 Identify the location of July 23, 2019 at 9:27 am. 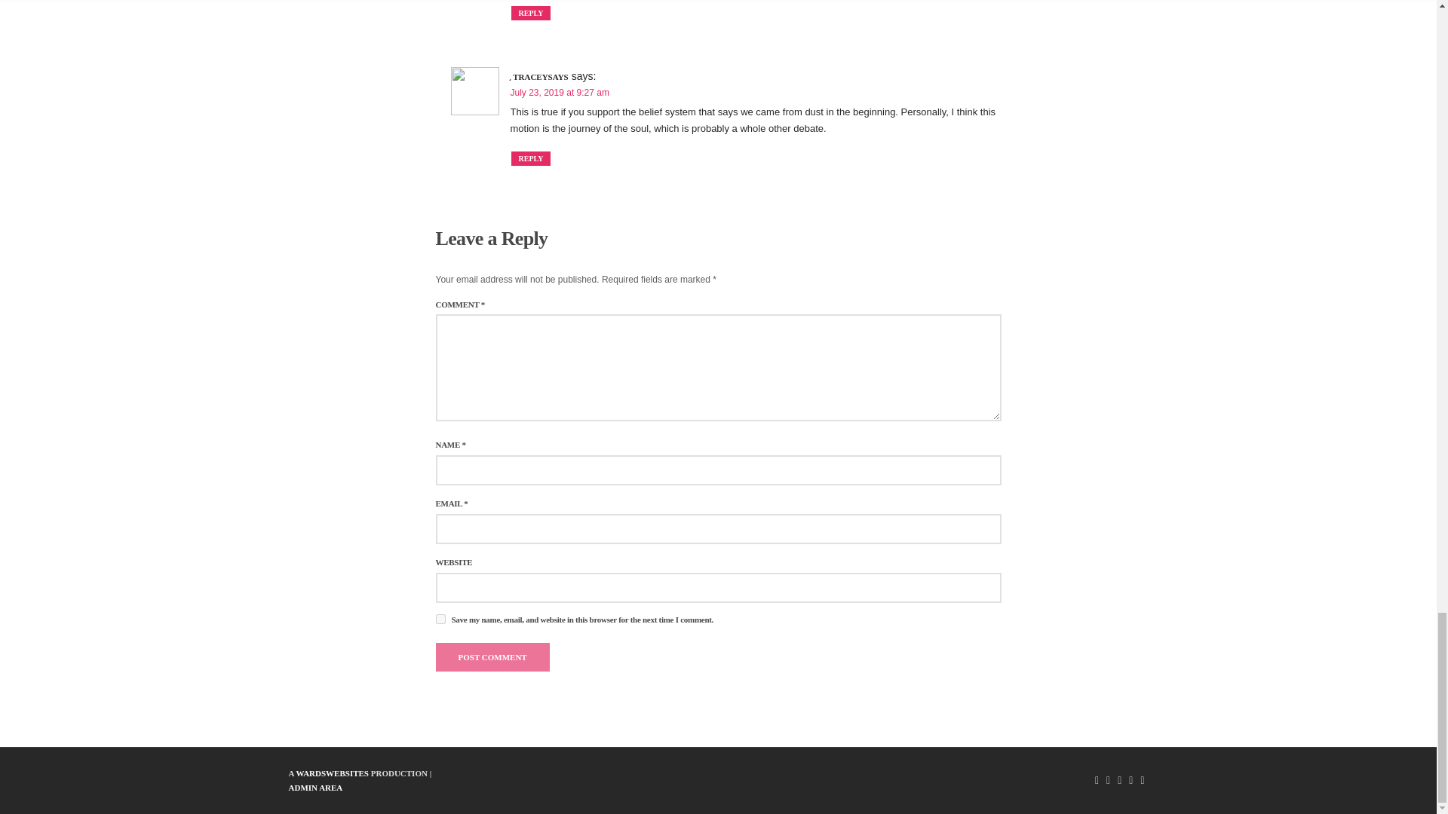
(558, 92).